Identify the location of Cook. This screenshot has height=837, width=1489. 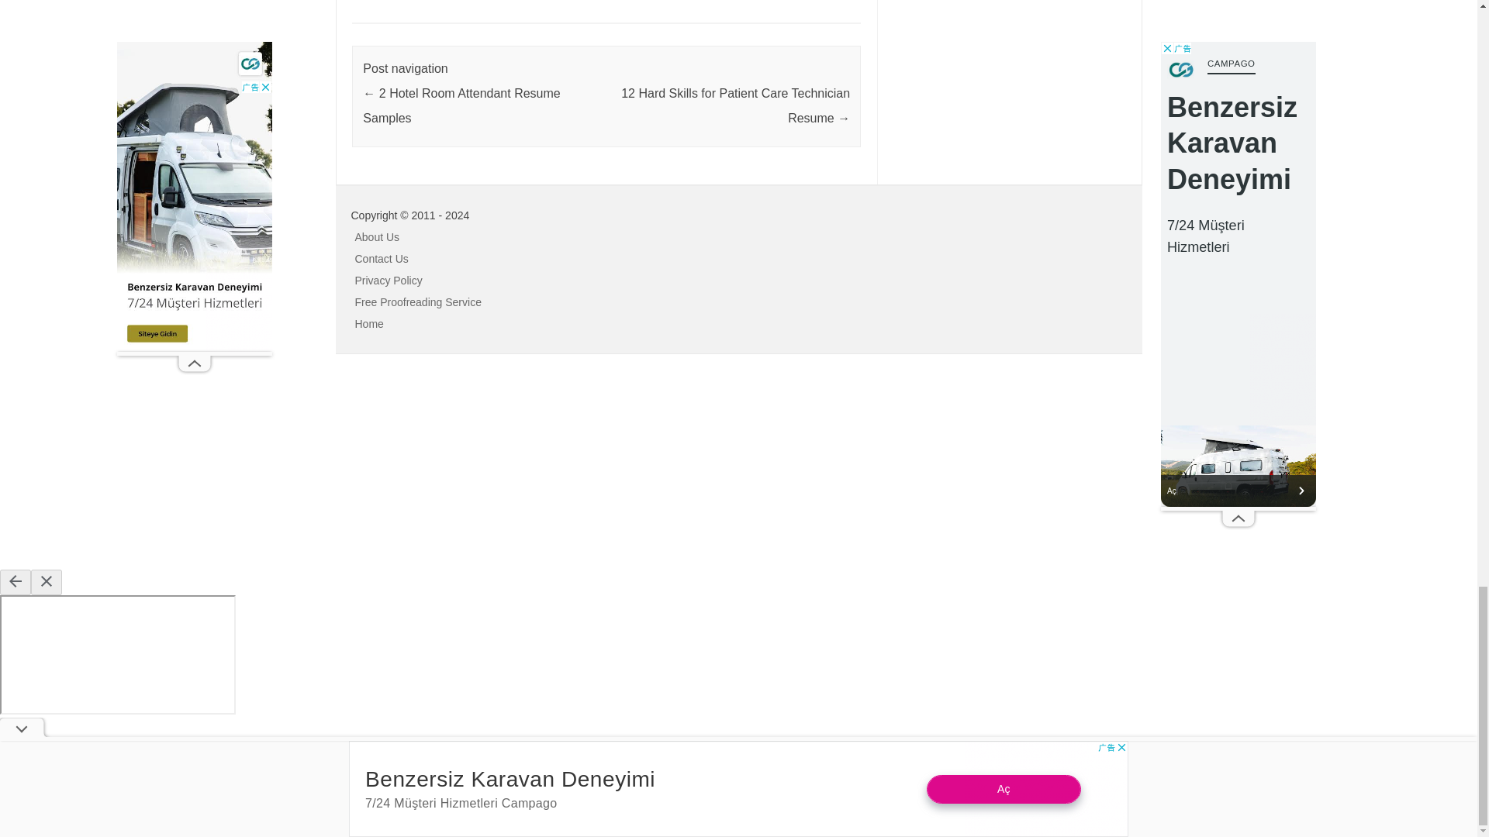
(411, 1).